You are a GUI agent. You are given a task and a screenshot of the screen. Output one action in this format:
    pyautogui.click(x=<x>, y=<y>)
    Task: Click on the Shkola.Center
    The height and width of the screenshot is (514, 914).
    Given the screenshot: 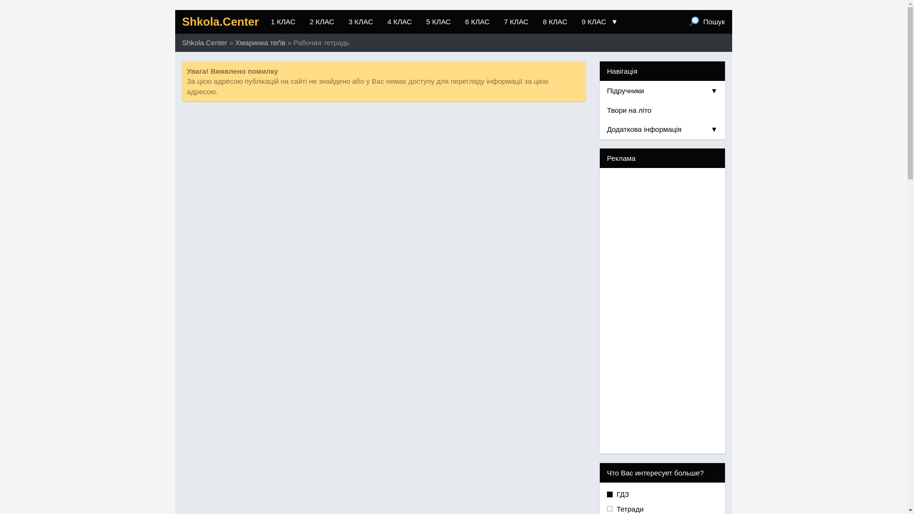 What is the action you would take?
    pyautogui.click(x=205, y=43)
    